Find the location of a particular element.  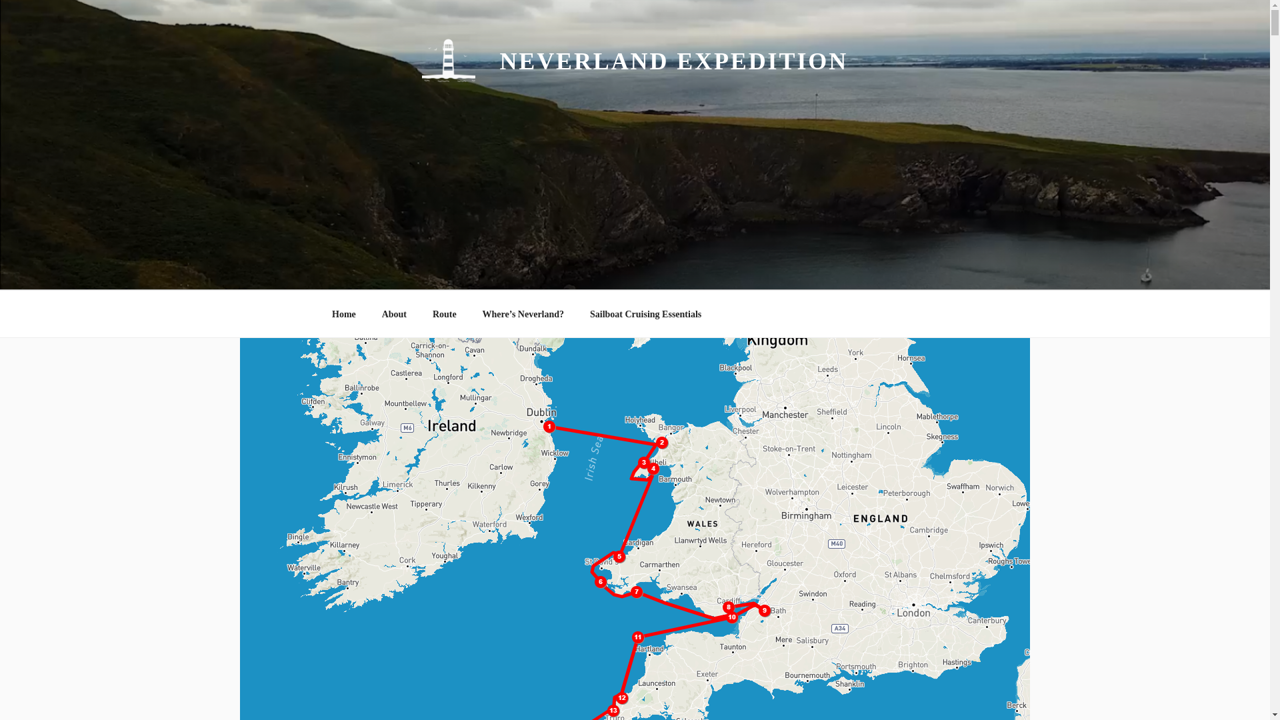

Home is located at coordinates (344, 313).